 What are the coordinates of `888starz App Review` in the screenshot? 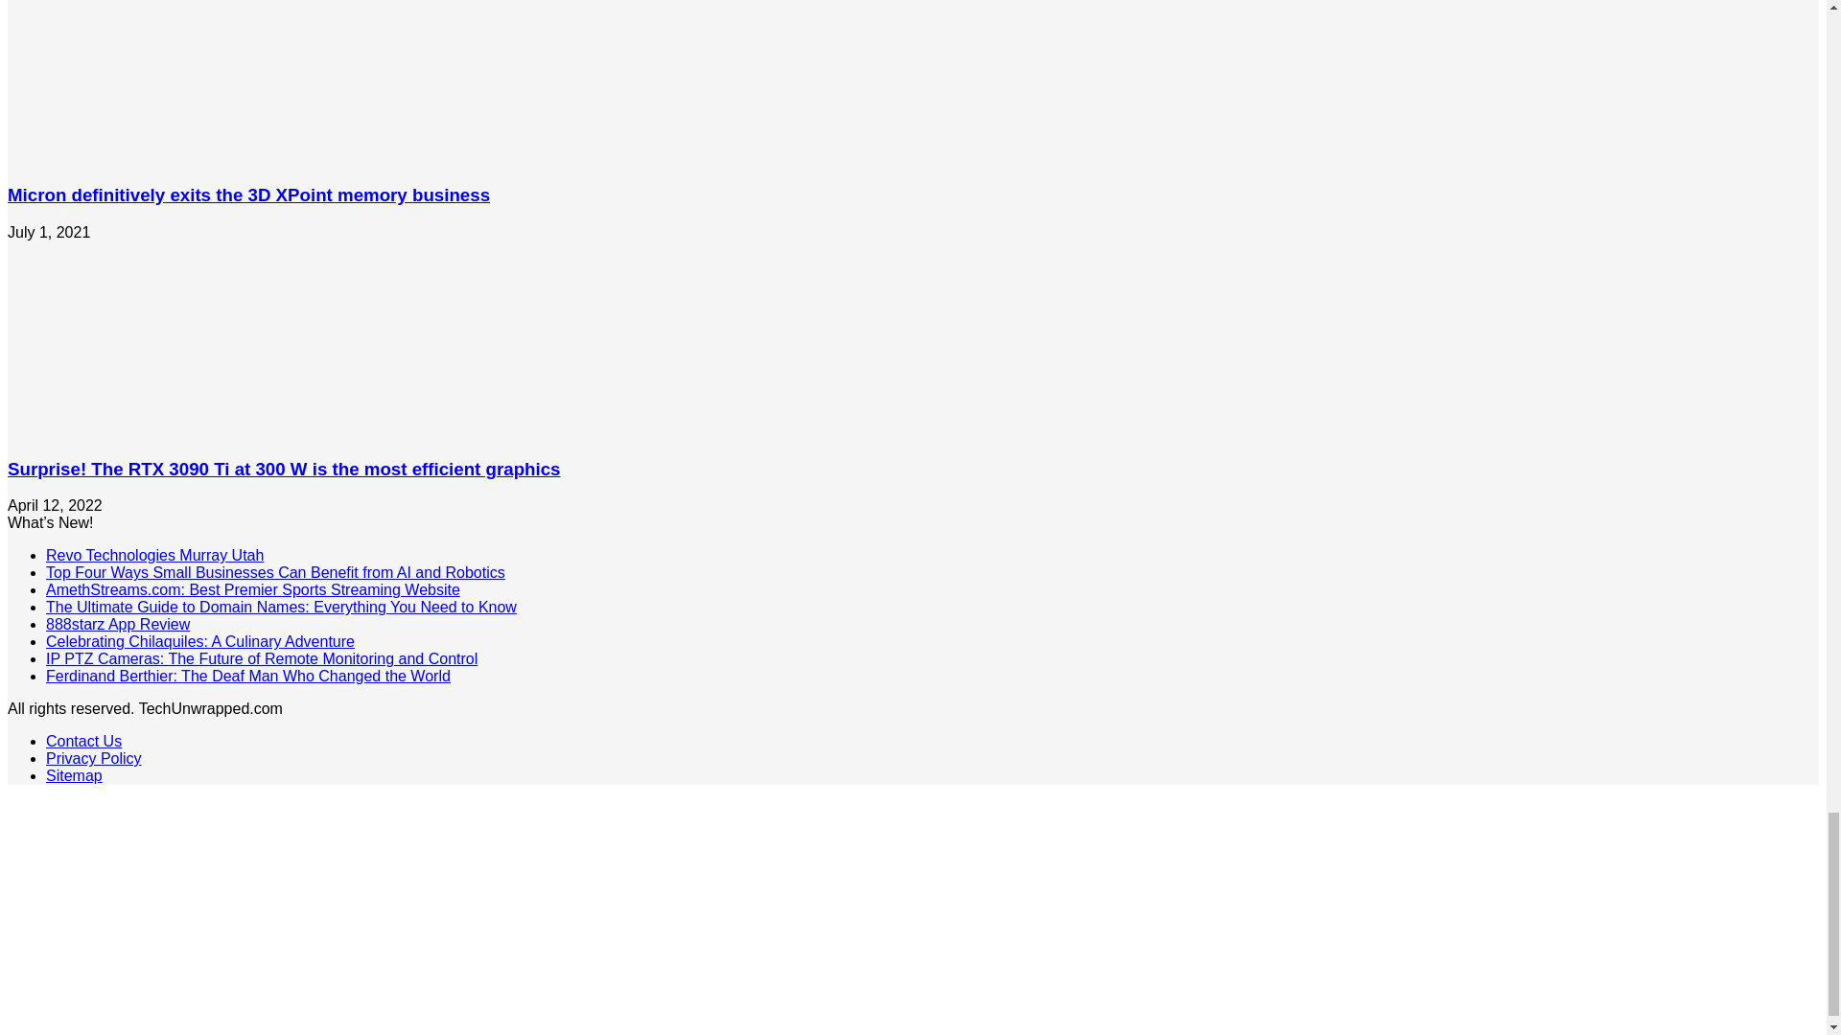 It's located at (117, 623).